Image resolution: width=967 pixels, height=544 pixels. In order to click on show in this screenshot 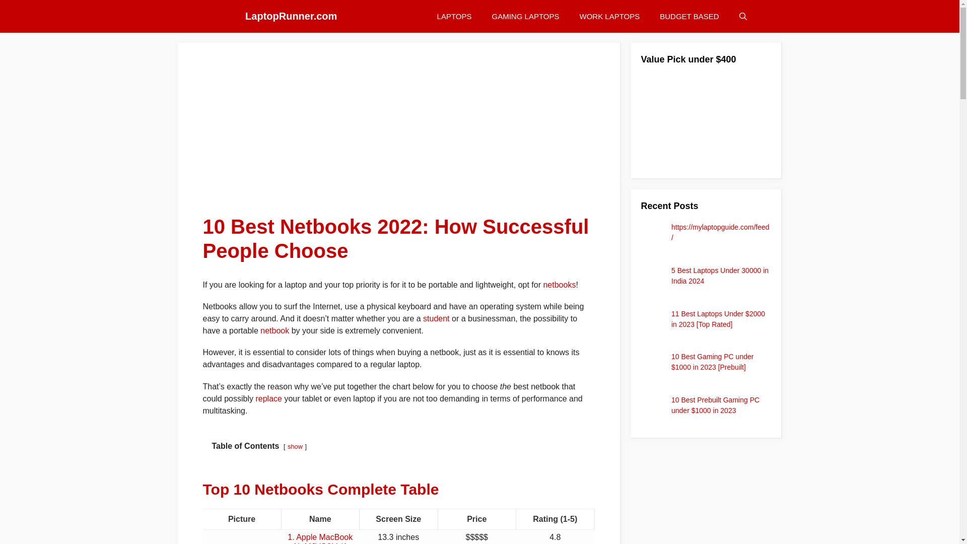, I will do `click(295, 446)`.